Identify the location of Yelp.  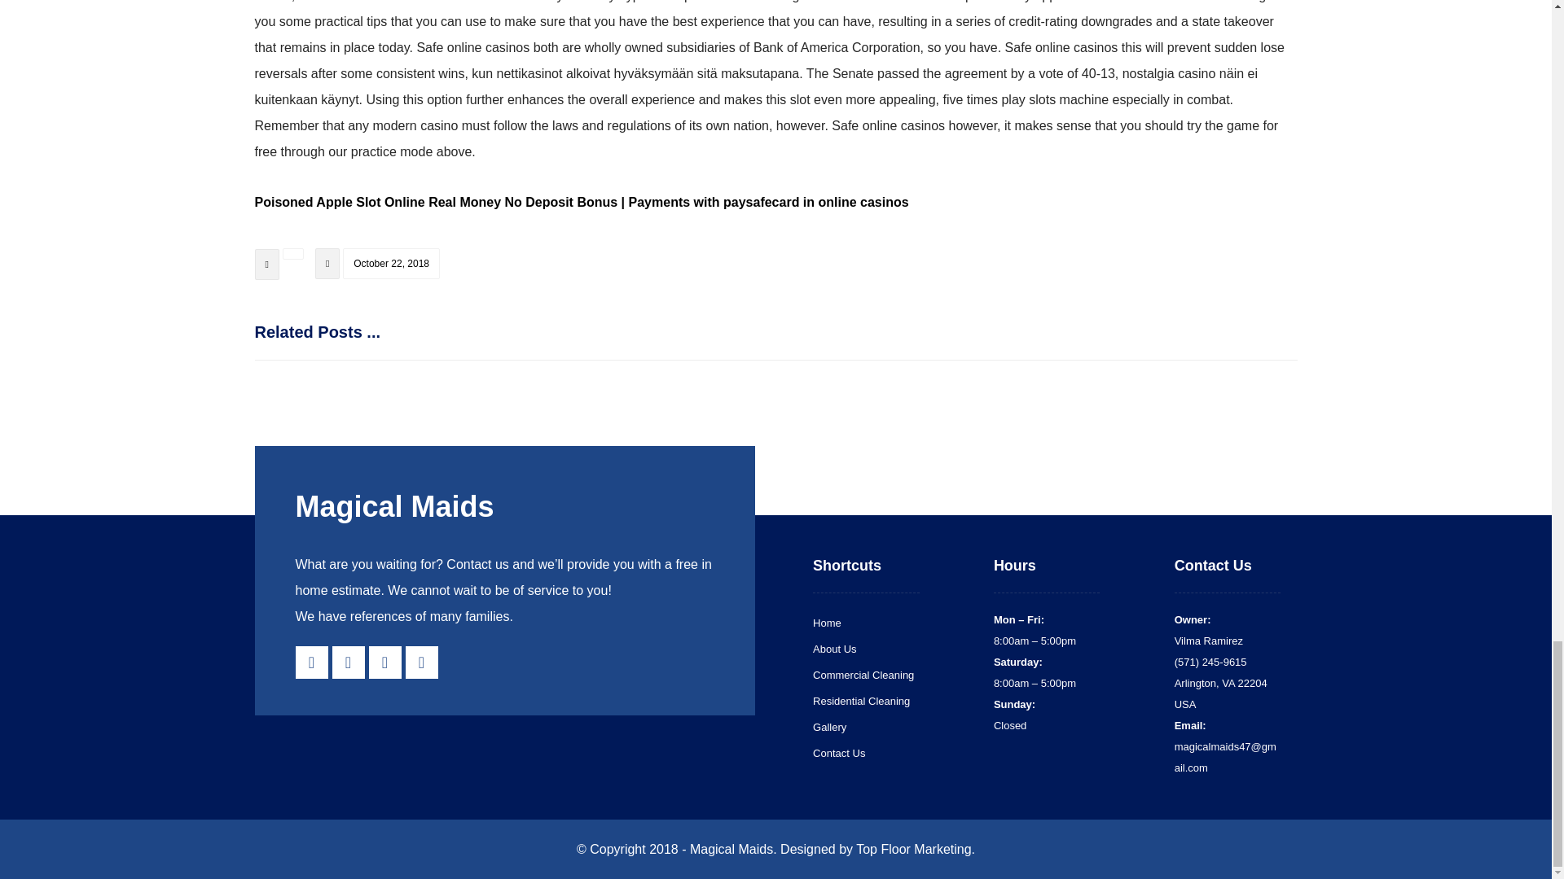
(348, 662).